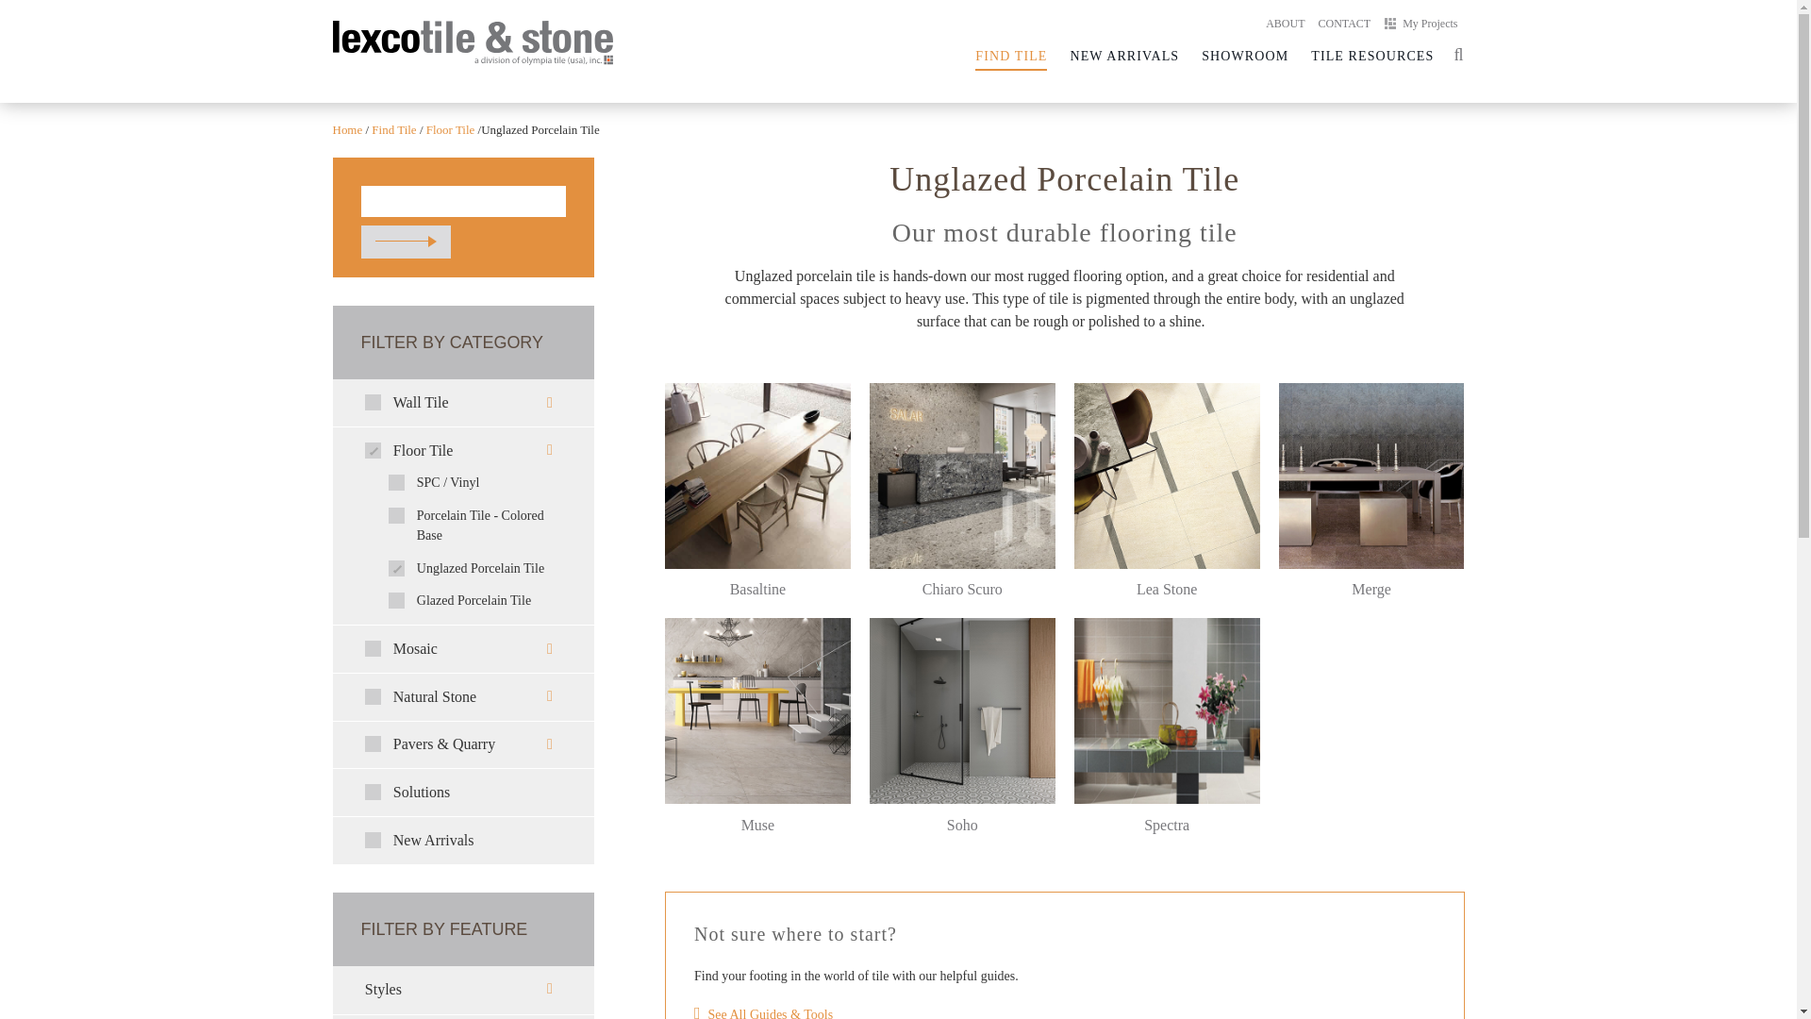 This screenshot has width=1811, height=1019. What do you see at coordinates (1285, 24) in the screenshot?
I see `ABOUT` at bounding box center [1285, 24].